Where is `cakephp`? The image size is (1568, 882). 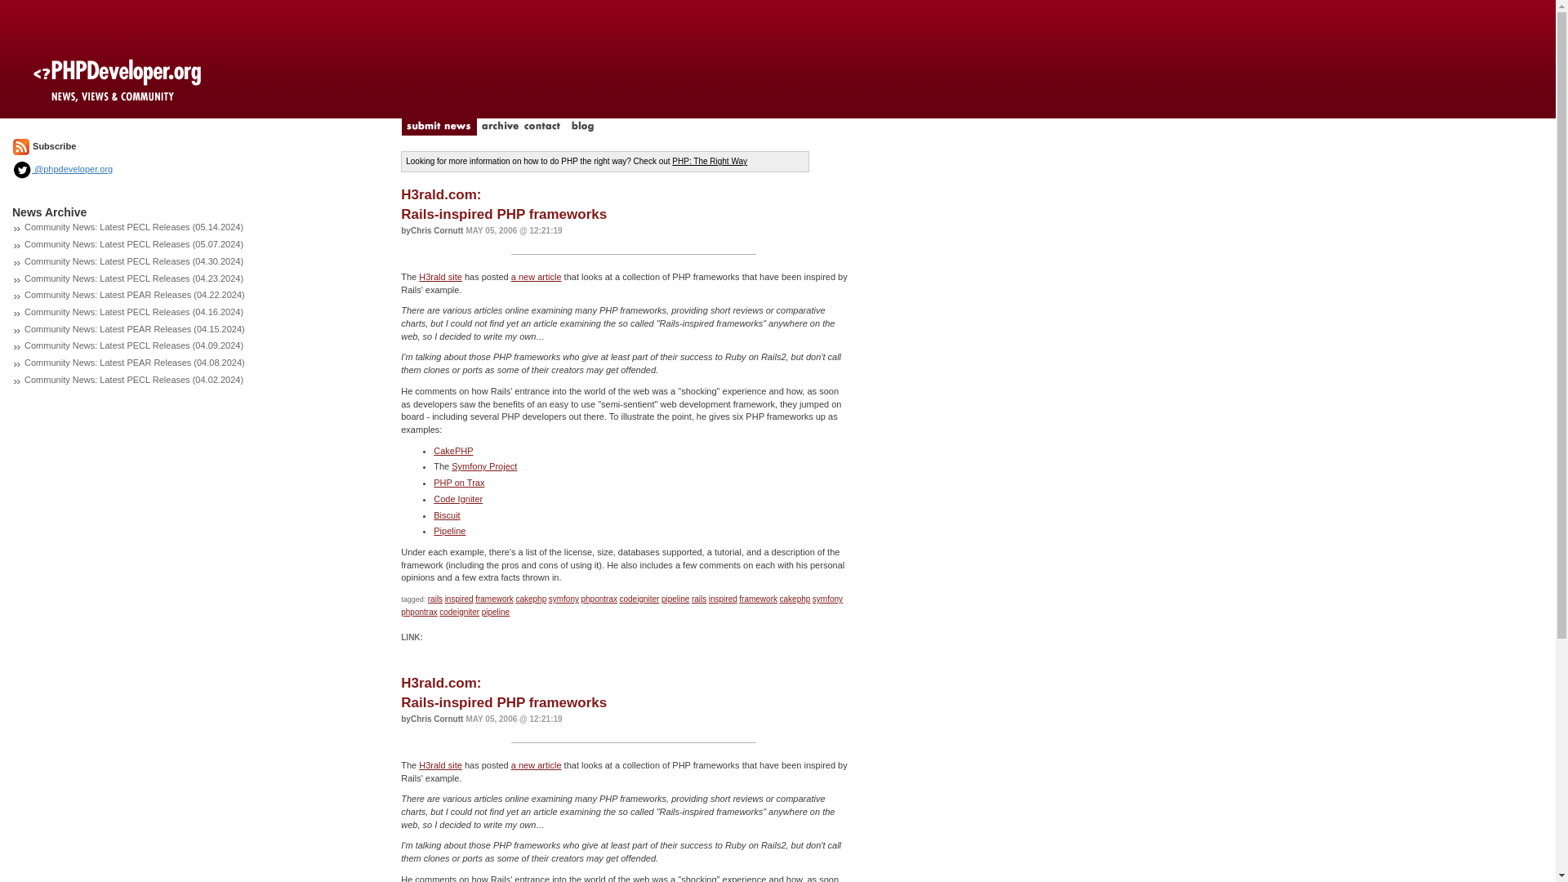 cakephp is located at coordinates (531, 598).